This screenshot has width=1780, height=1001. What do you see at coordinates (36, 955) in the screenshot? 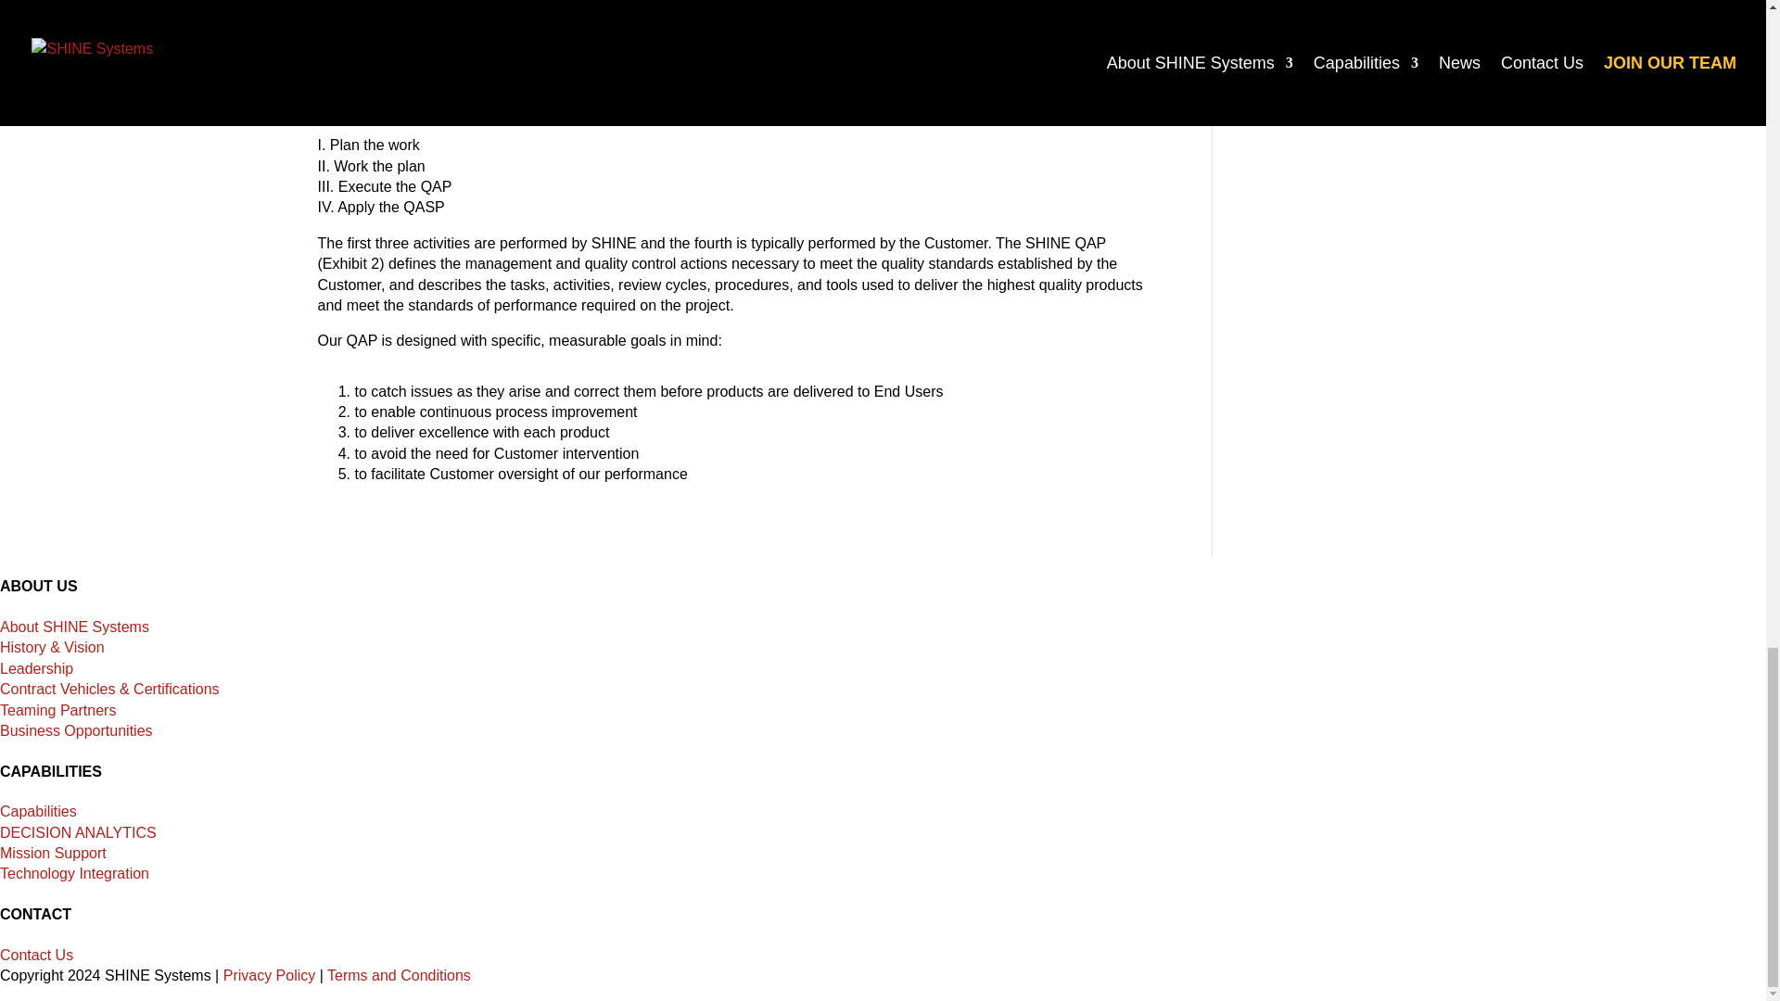
I see `Contact Us` at bounding box center [36, 955].